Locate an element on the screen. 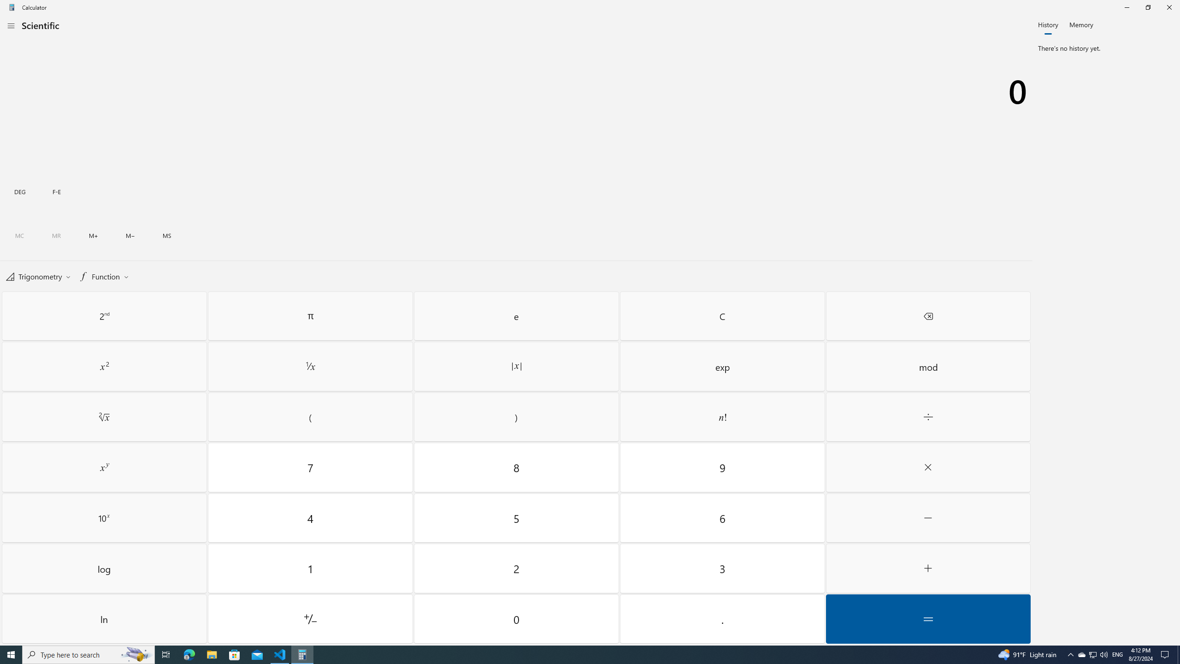  Calculator - 1 running window is located at coordinates (302, 655).